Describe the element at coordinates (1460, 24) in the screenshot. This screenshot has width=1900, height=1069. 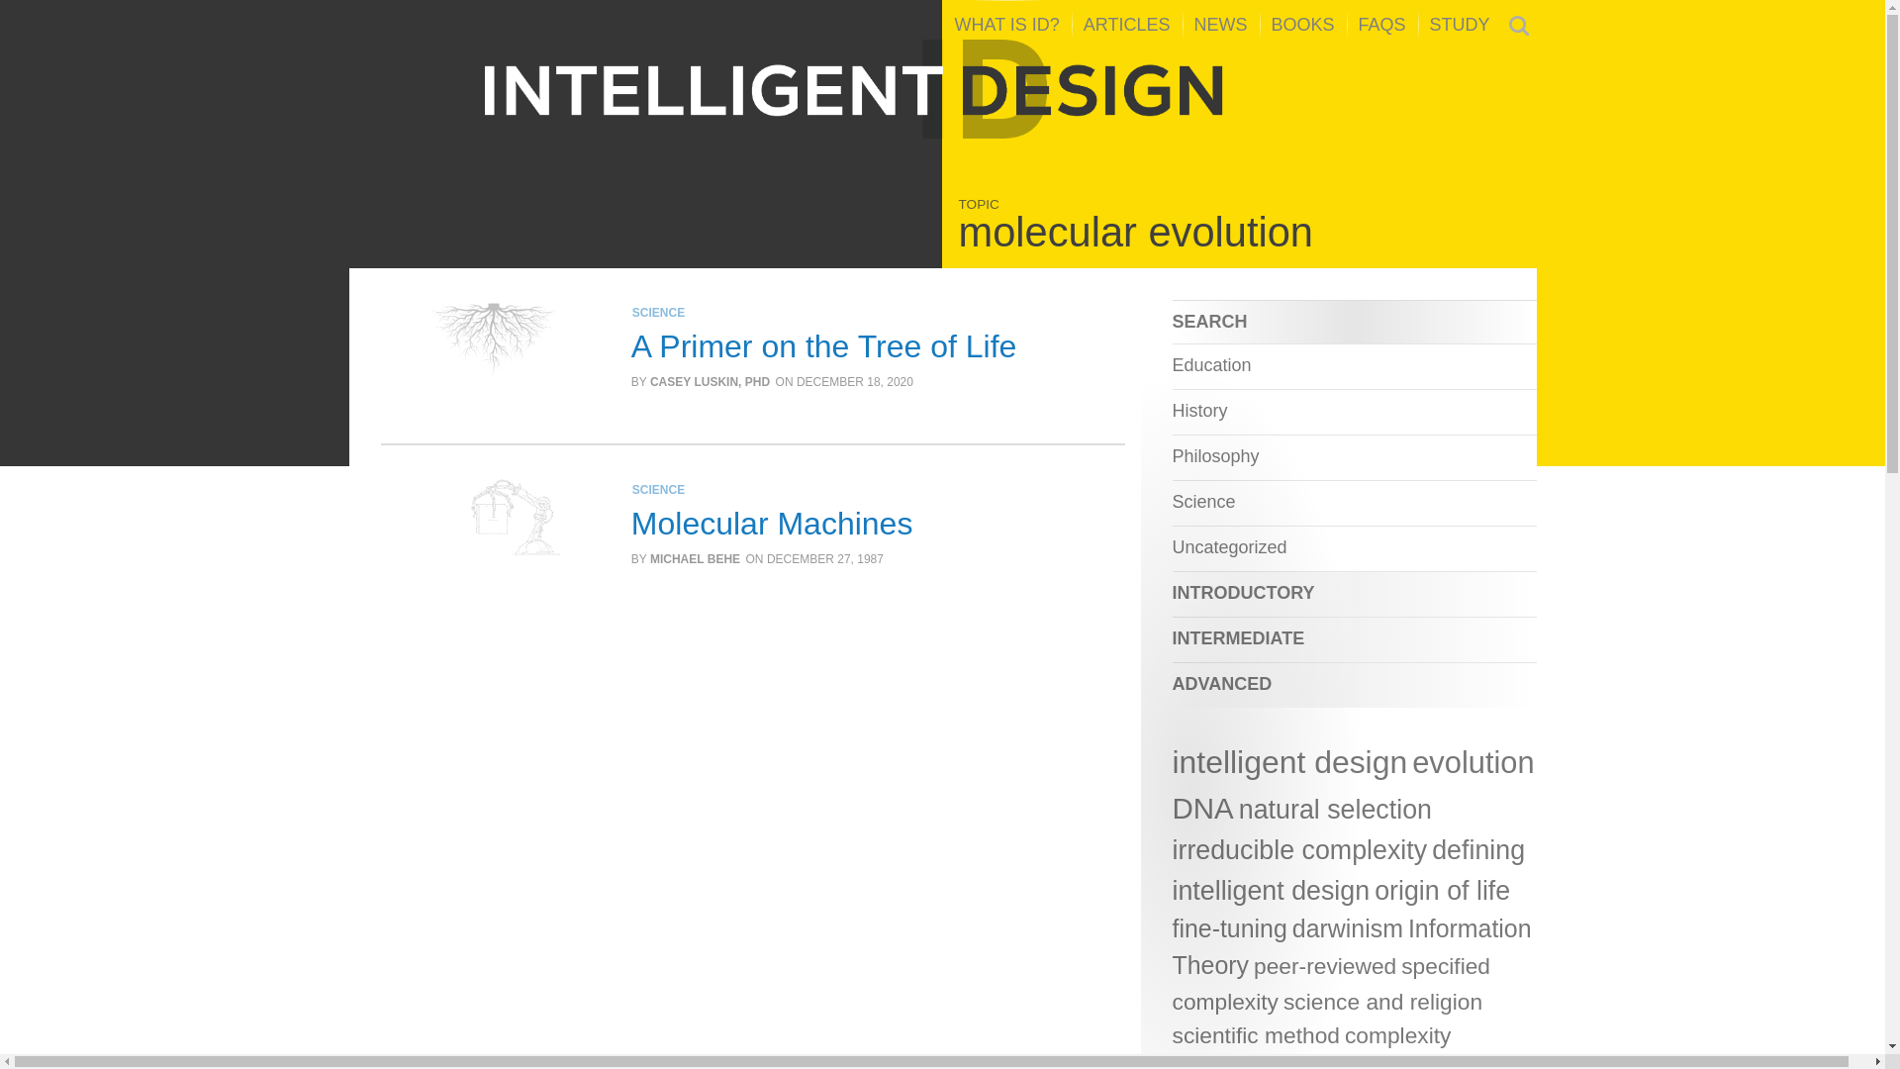
I see `STUDY` at that location.